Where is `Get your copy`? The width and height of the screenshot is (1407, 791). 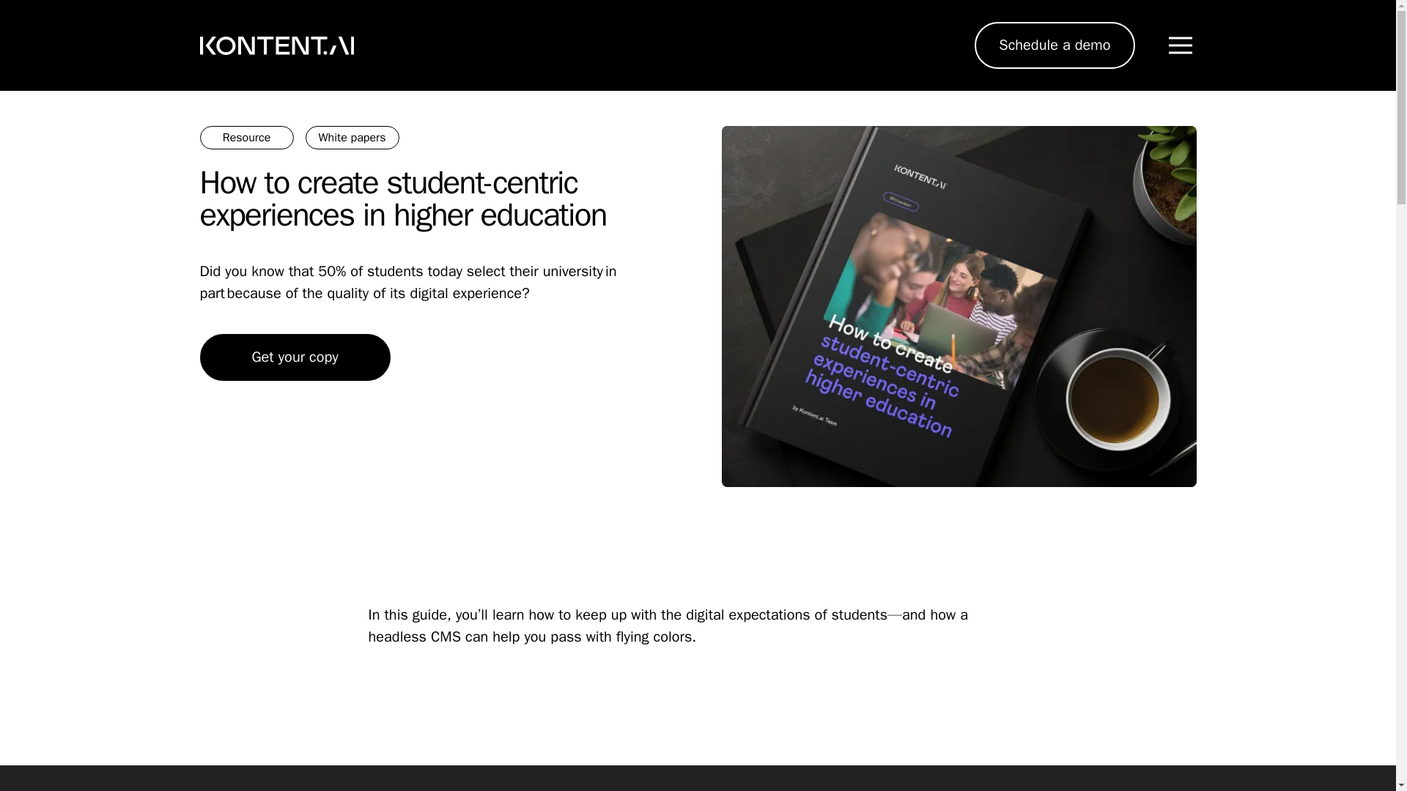 Get your copy is located at coordinates (295, 357).